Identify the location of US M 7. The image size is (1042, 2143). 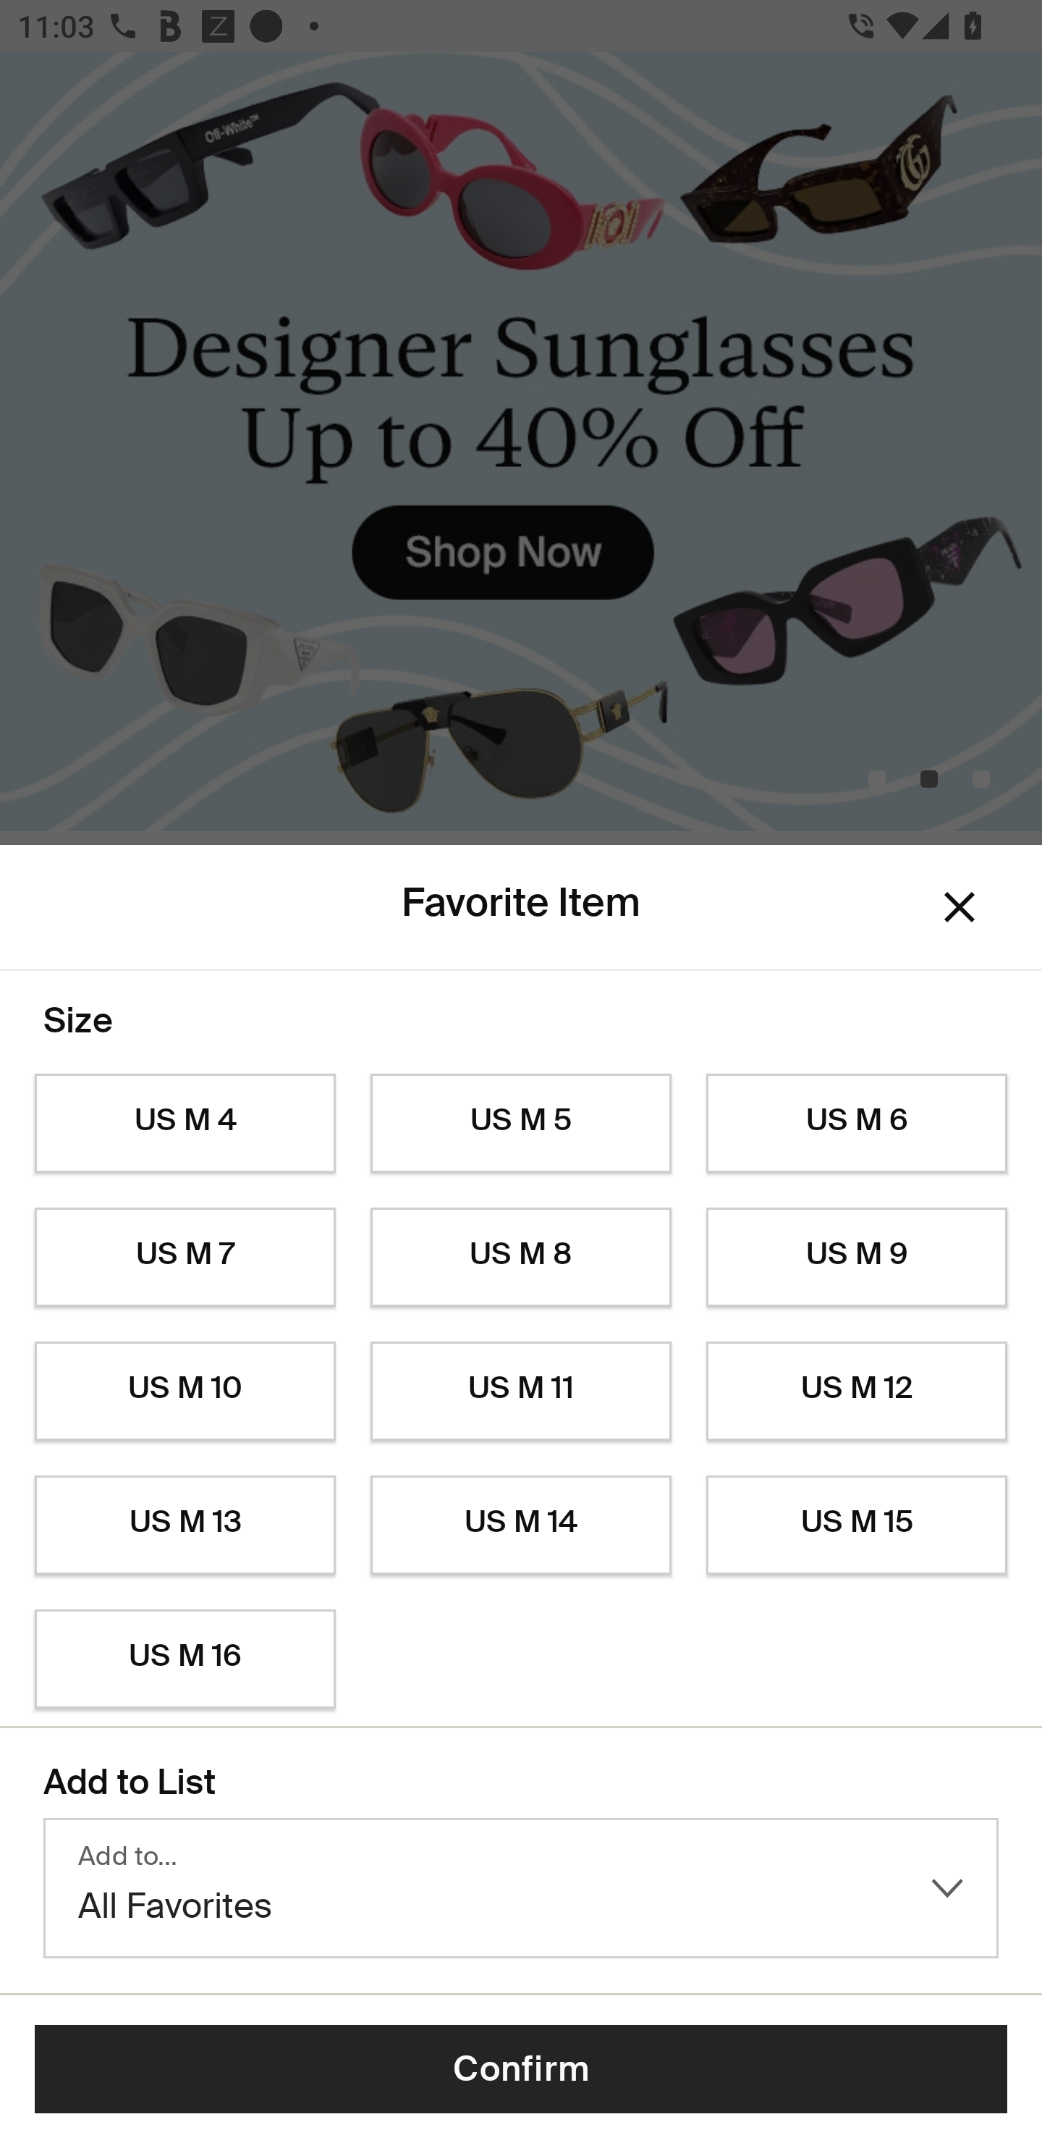
(185, 1257).